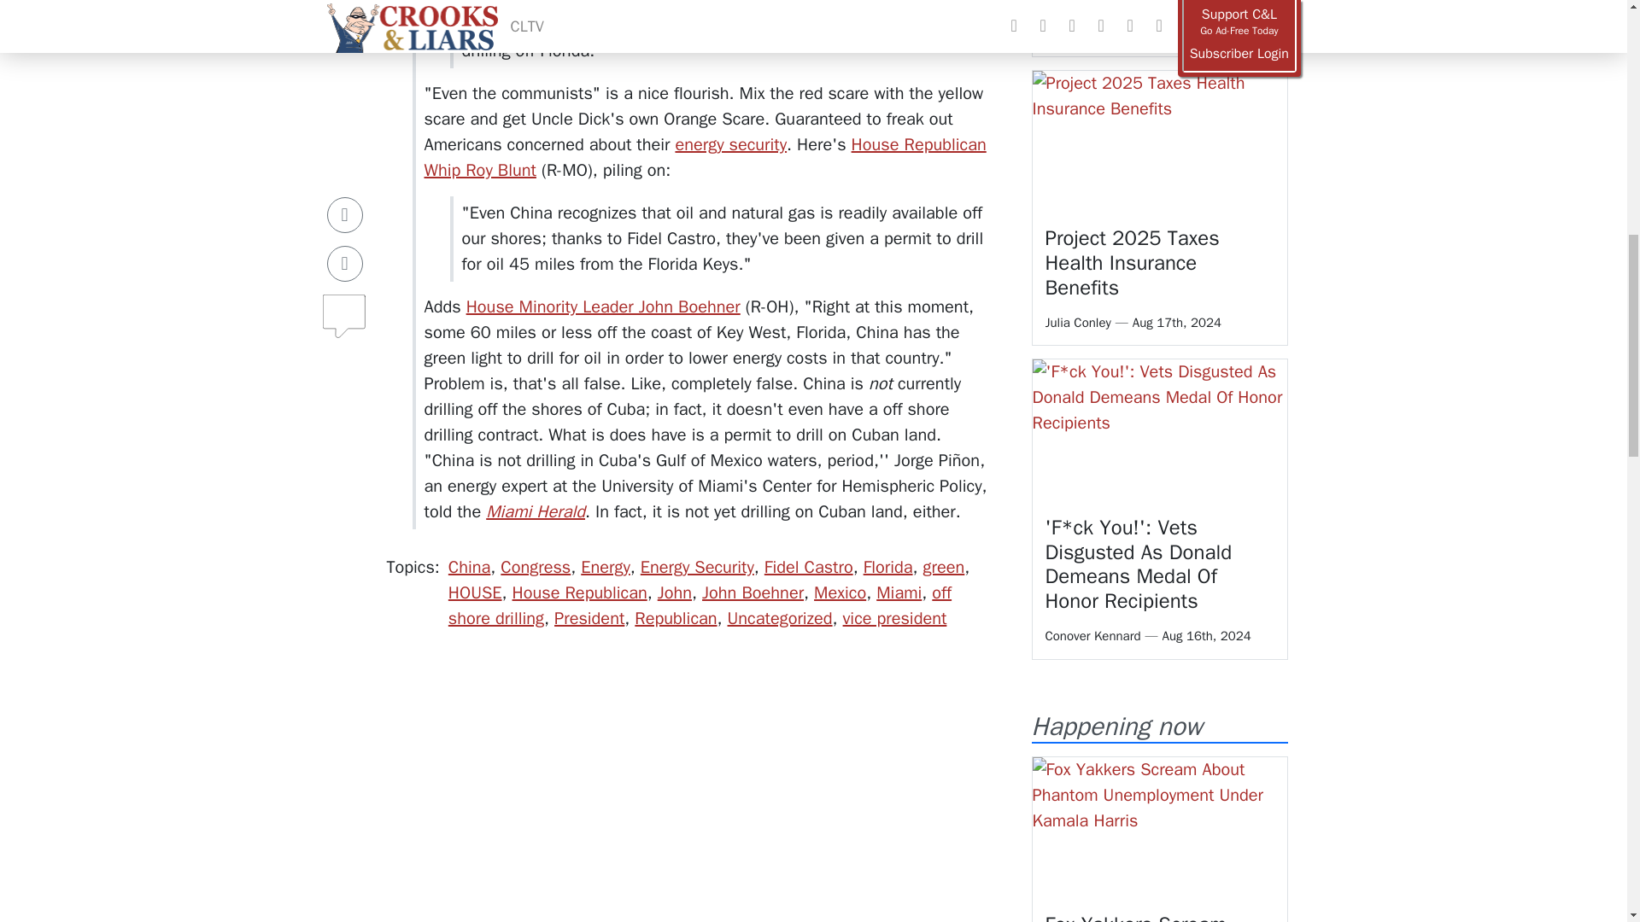 The image size is (1640, 922). Describe the element at coordinates (535, 567) in the screenshot. I see `Congress` at that location.